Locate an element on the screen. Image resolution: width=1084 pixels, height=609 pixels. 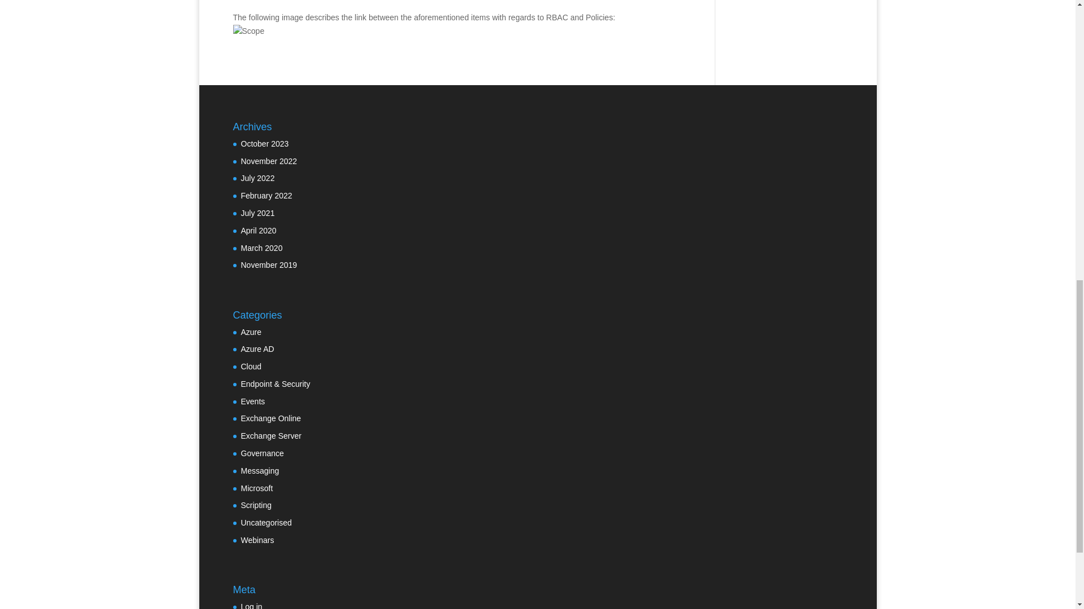
July 2021 is located at coordinates (257, 213).